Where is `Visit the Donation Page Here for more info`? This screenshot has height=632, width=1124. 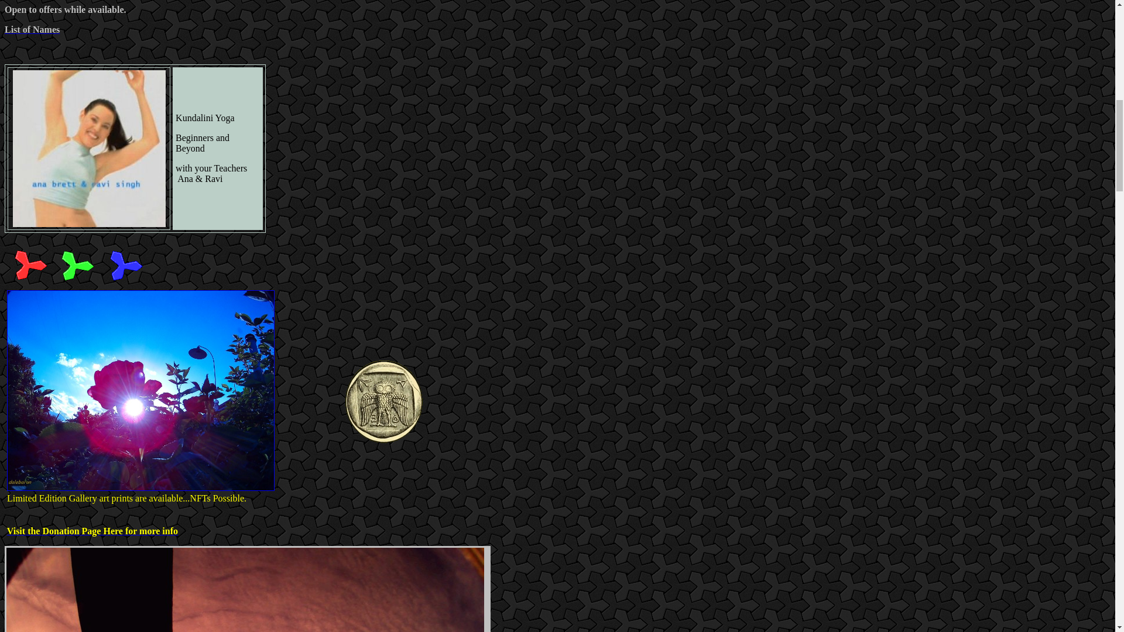
Visit the Donation Page Here for more info is located at coordinates (92, 530).